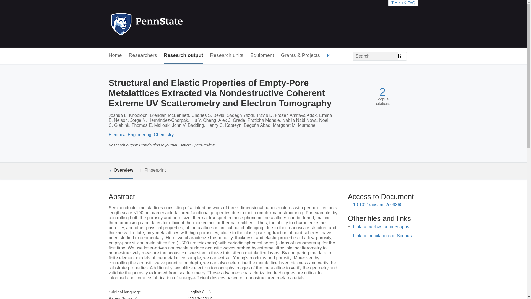 The width and height of the screenshot is (531, 299). I want to click on Link to the citations in Scopus, so click(382, 236).